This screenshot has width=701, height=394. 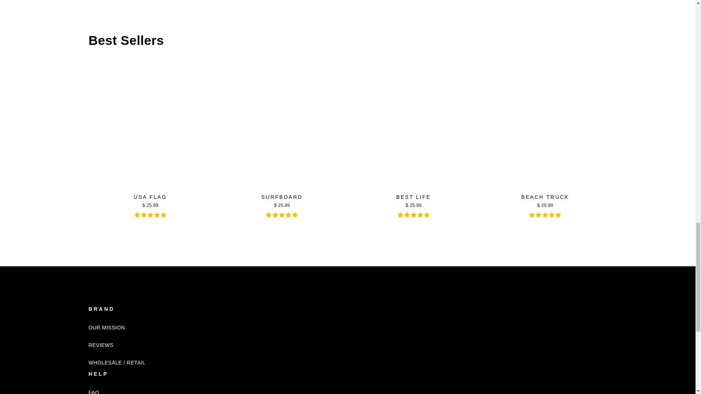 I want to click on REVIEWS, so click(x=100, y=345).